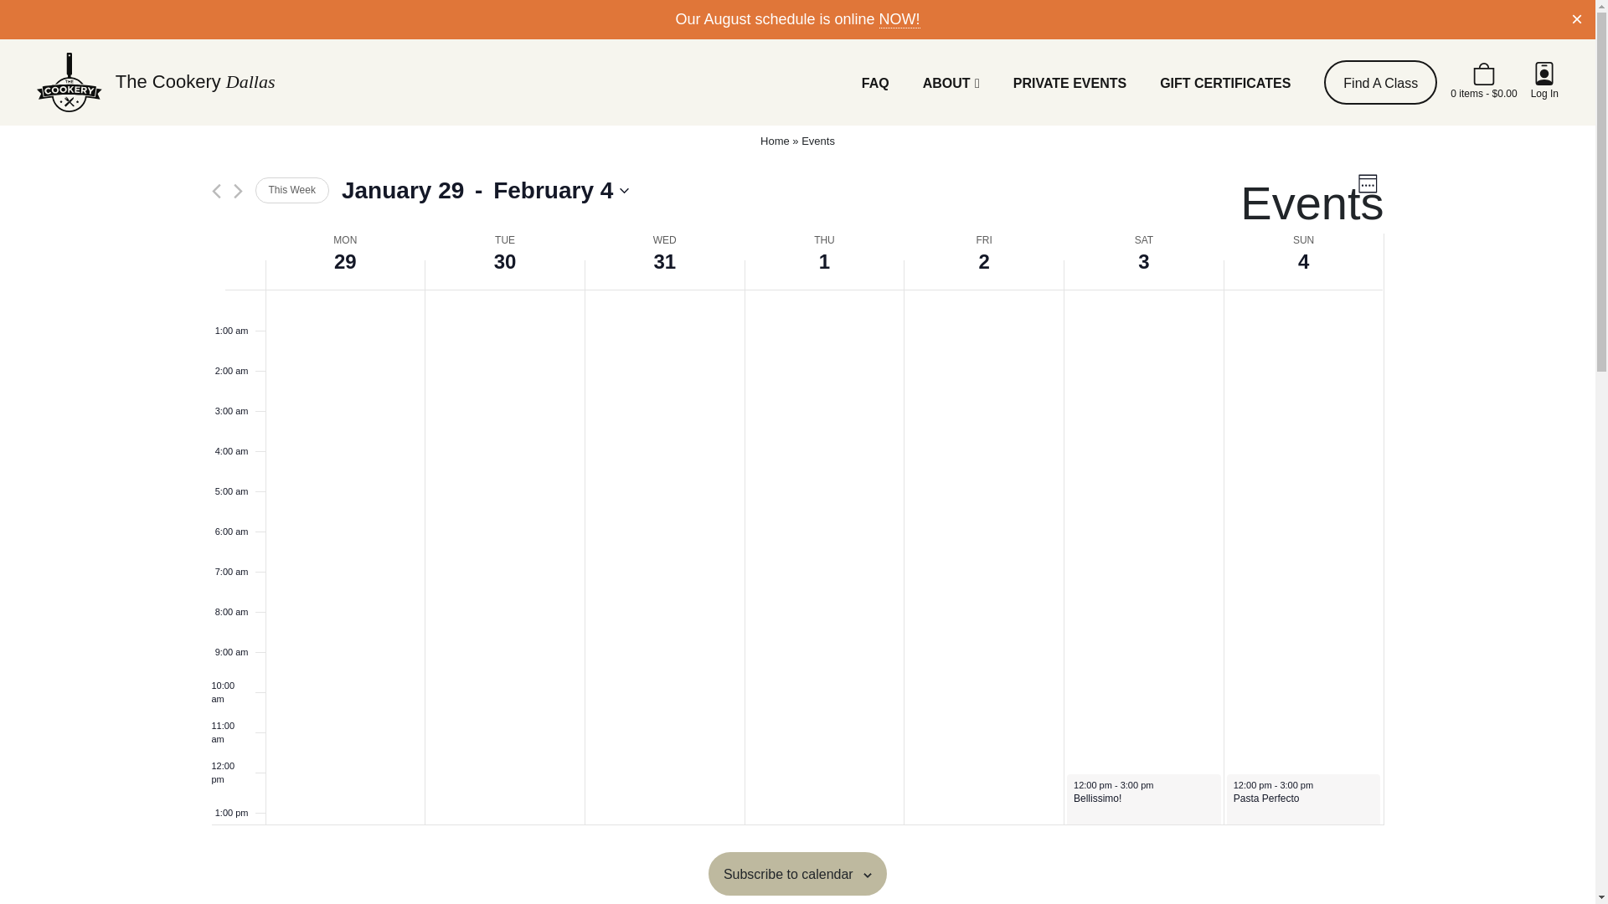 Image resolution: width=1608 pixels, height=904 pixels. I want to click on Find A Class, so click(1380, 82).